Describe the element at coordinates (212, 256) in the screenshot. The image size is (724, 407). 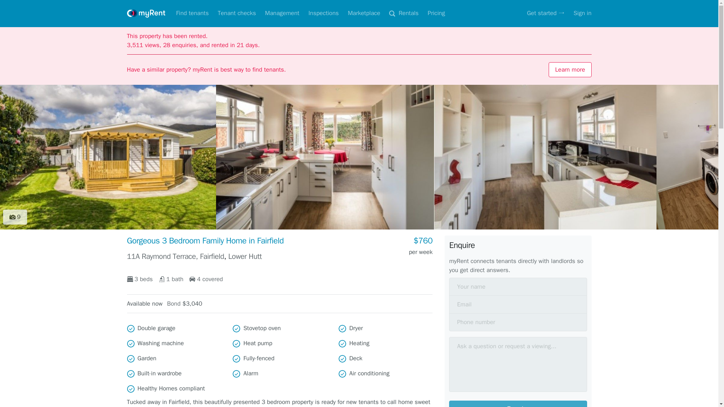
I see `Fairfield` at that location.